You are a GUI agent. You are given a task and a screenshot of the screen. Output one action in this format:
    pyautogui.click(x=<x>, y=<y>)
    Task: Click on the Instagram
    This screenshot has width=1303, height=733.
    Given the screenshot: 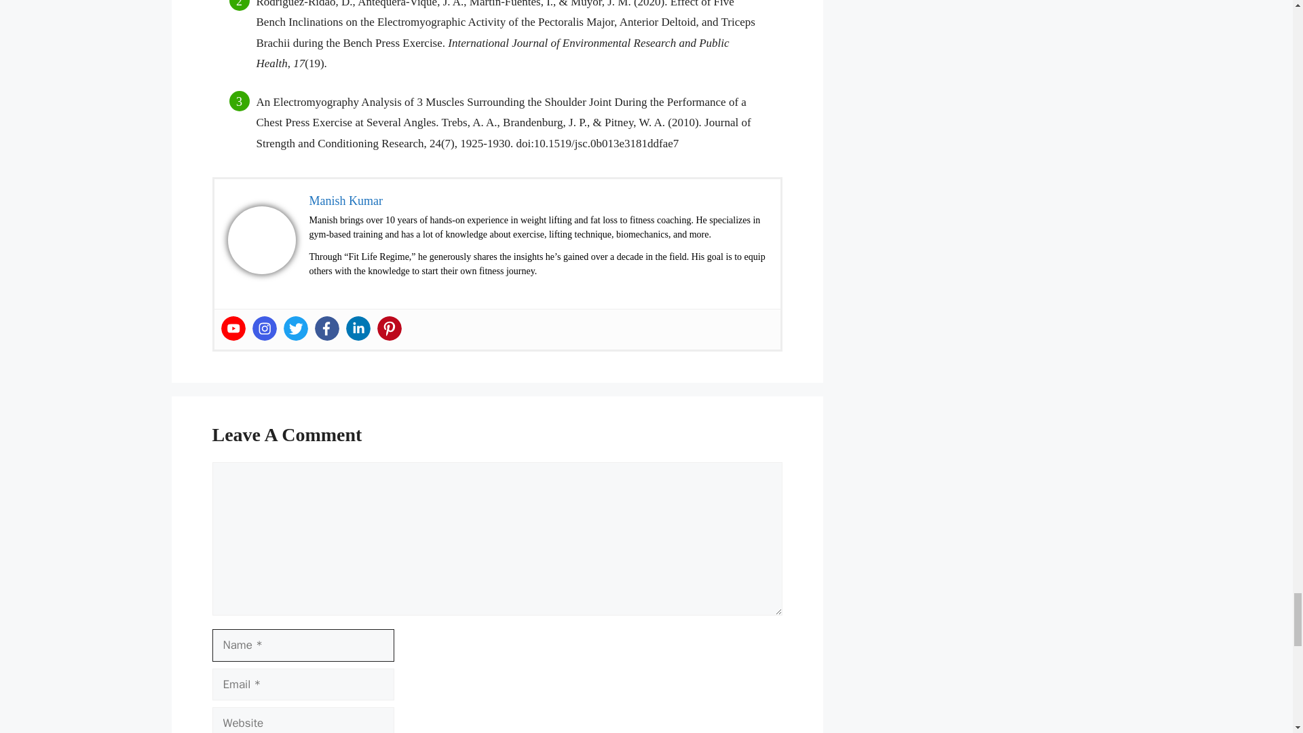 What is the action you would take?
    pyautogui.click(x=265, y=328)
    